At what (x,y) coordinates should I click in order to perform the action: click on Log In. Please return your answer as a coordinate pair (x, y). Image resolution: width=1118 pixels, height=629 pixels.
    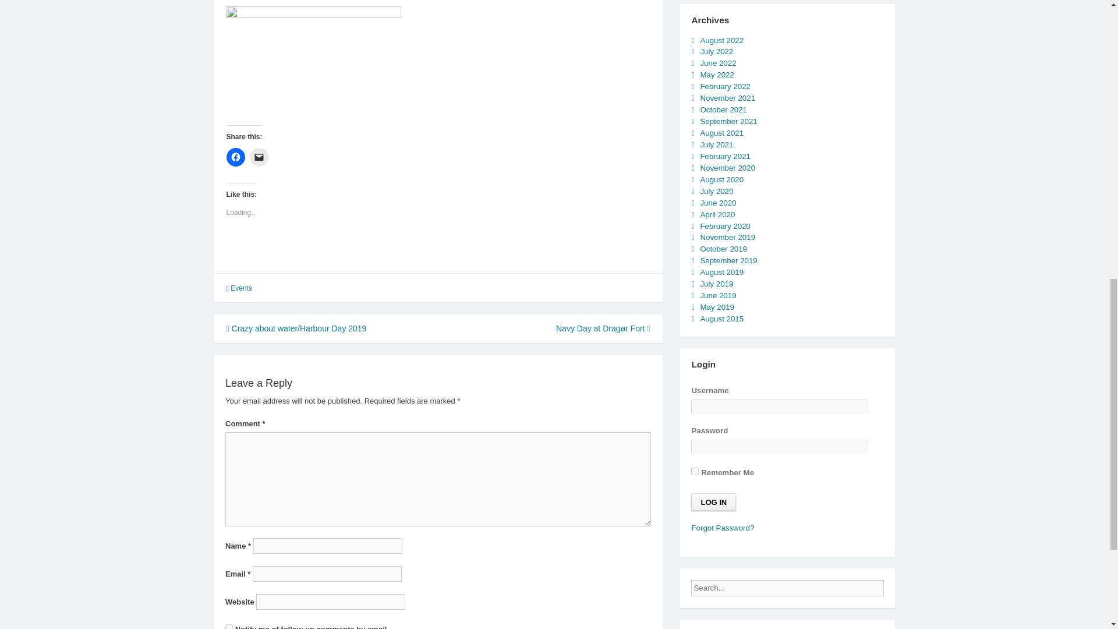
    Looking at the image, I should click on (713, 501).